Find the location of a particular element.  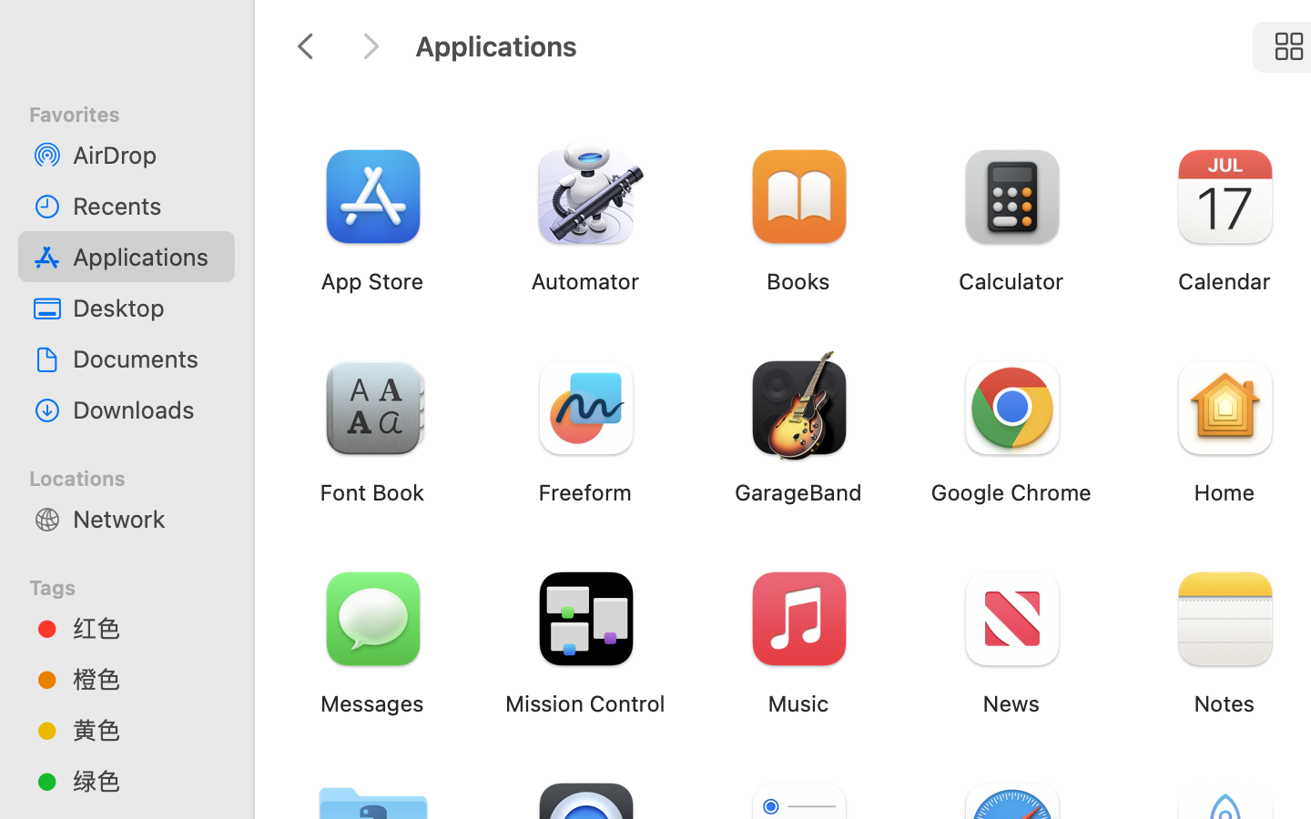

Network is located at coordinates (147, 519).